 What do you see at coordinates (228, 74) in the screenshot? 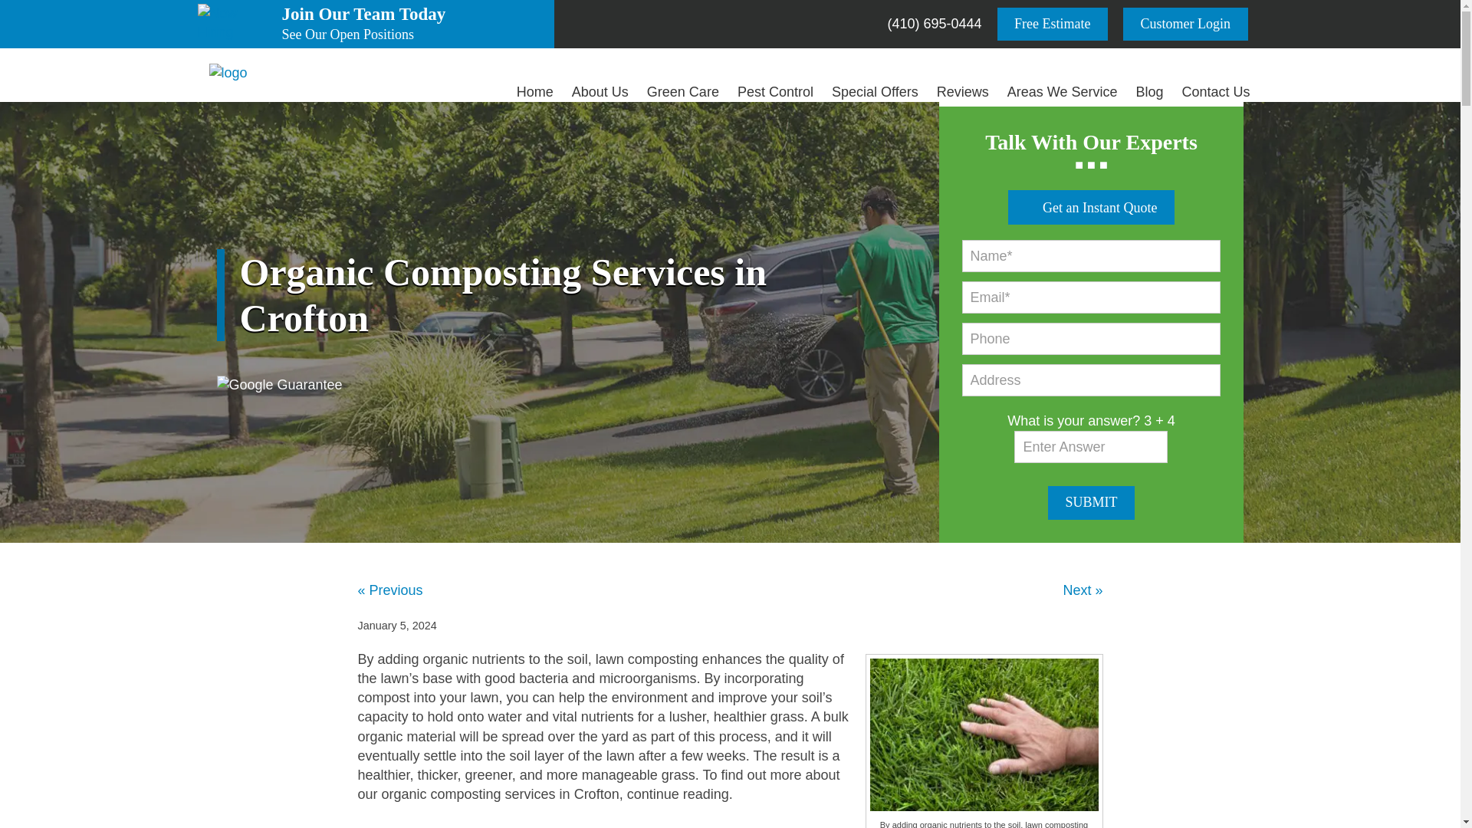
I see `Home` at bounding box center [228, 74].